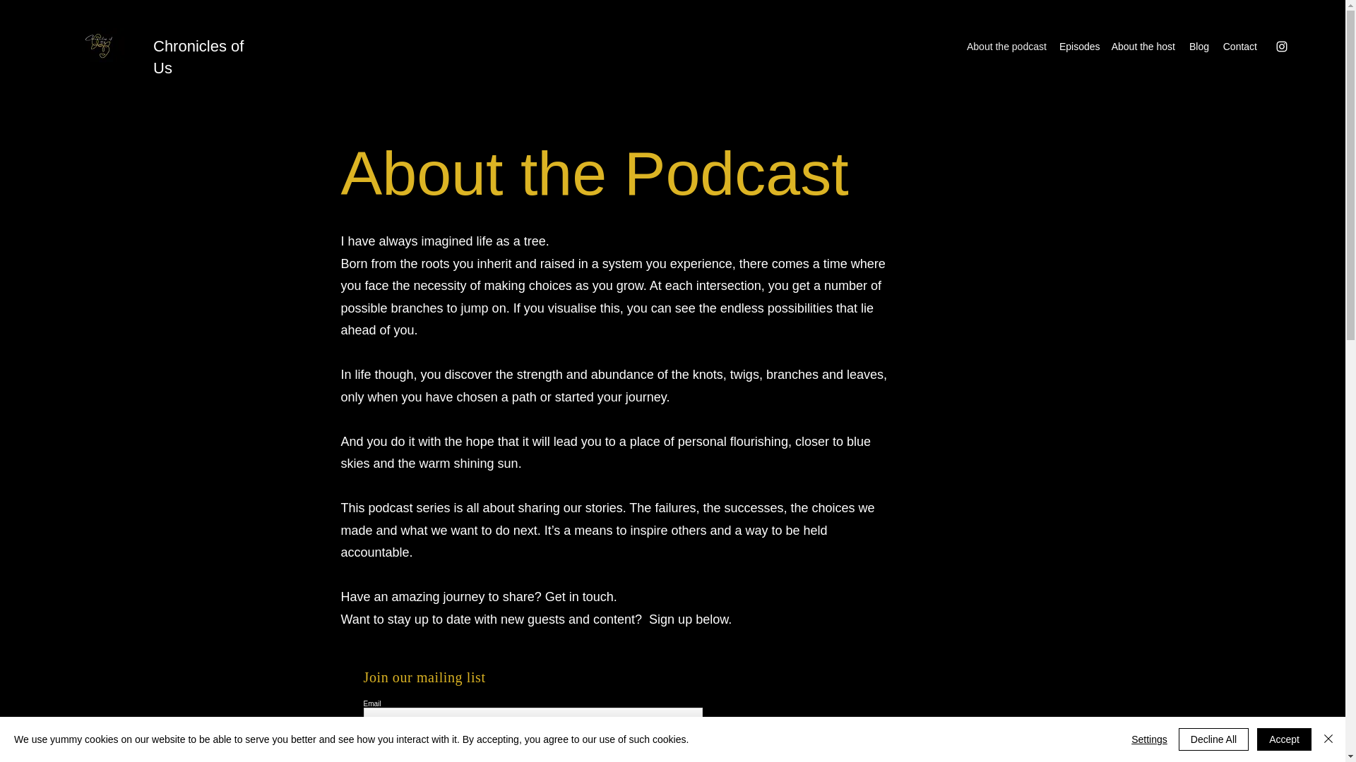 Image resolution: width=1356 pixels, height=762 pixels. Describe the element at coordinates (1006, 47) in the screenshot. I see `About the podcast` at that location.